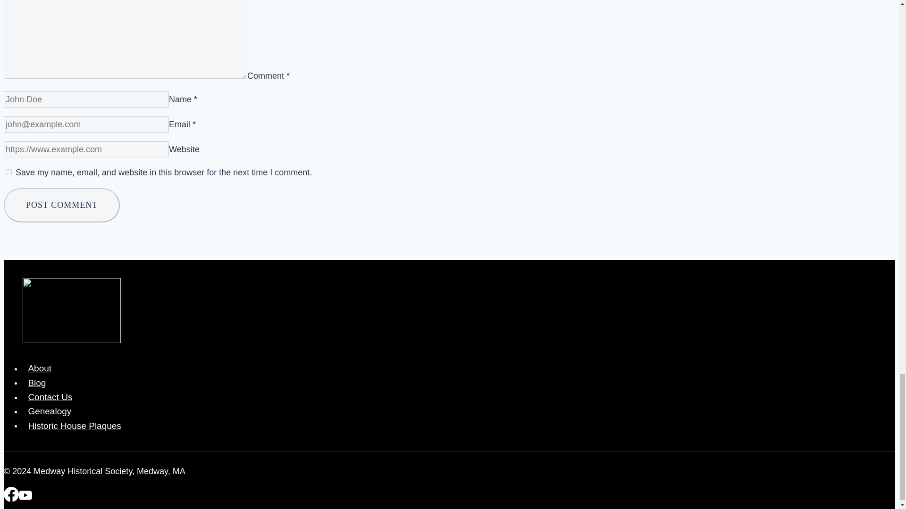  Describe the element at coordinates (8, 172) in the screenshot. I see `yes` at that location.